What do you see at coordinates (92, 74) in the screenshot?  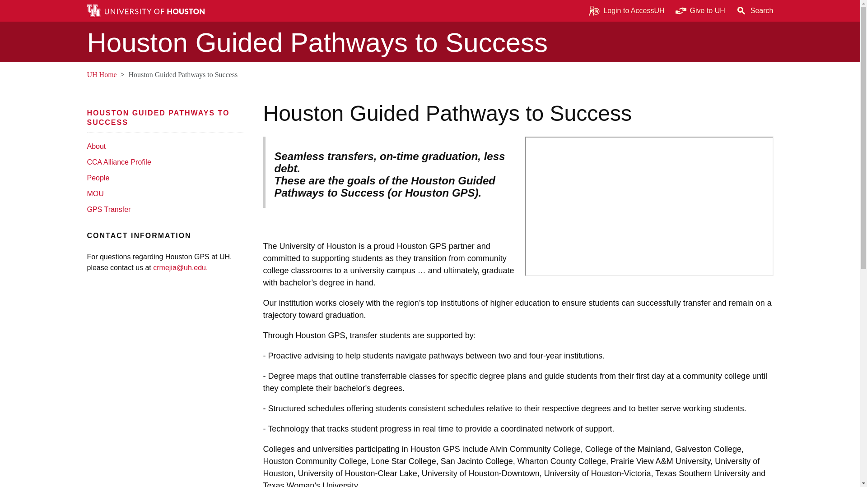 I see `University of Houston` at bounding box center [92, 74].